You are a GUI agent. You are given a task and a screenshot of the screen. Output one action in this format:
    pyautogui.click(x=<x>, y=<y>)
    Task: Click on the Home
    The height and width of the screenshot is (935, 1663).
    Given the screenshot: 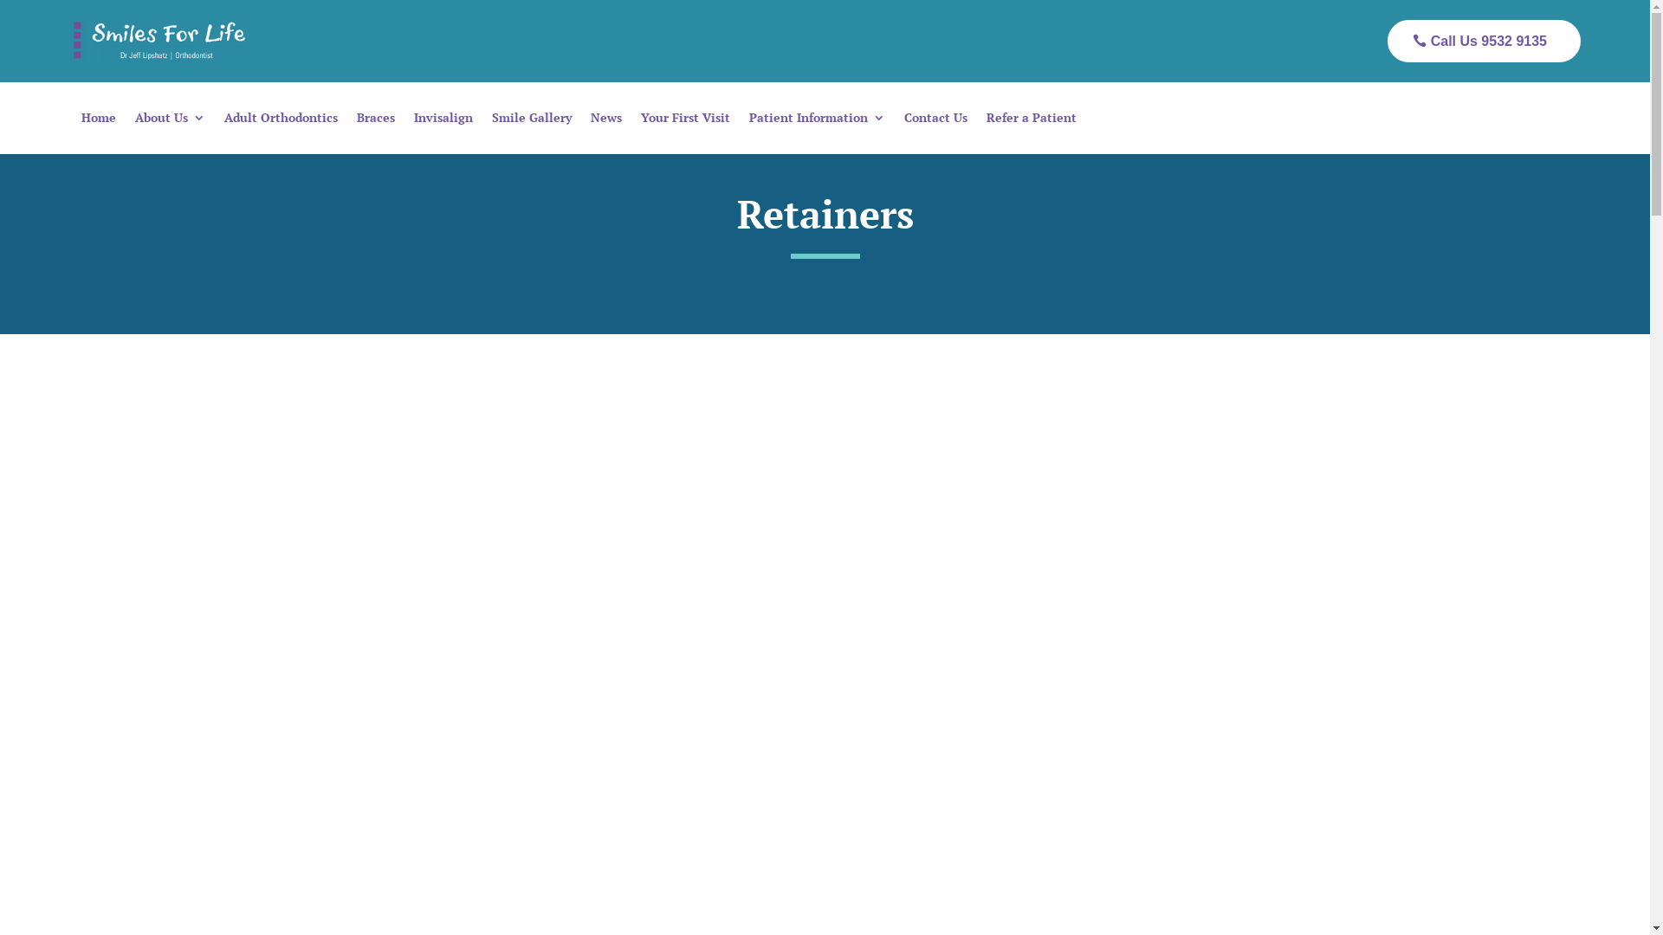 What is the action you would take?
    pyautogui.click(x=99, y=121)
    